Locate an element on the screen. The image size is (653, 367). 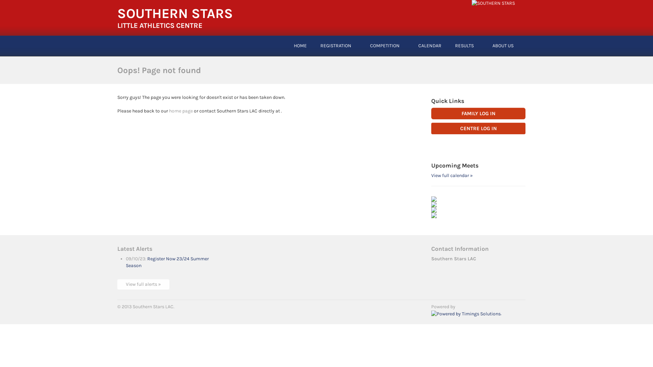
ABOUT US is located at coordinates (503, 46).